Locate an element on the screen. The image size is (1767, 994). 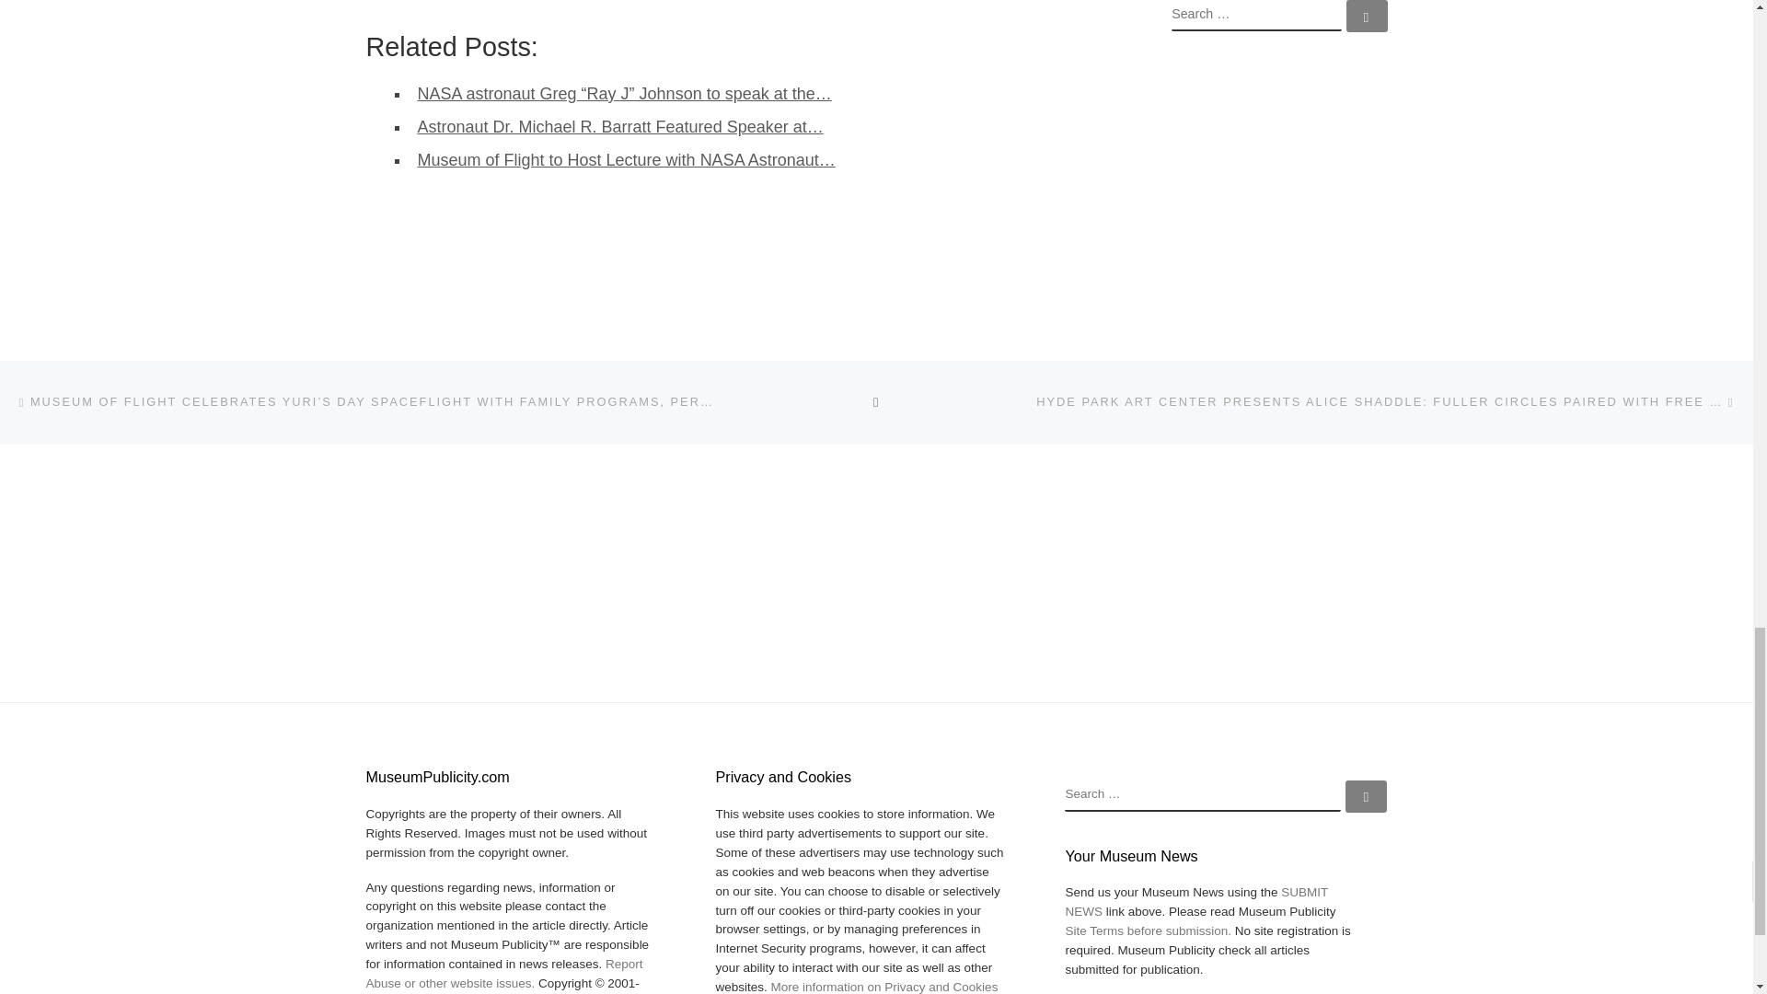
BACK TO POST LIST is located at coordinates (876, 401).